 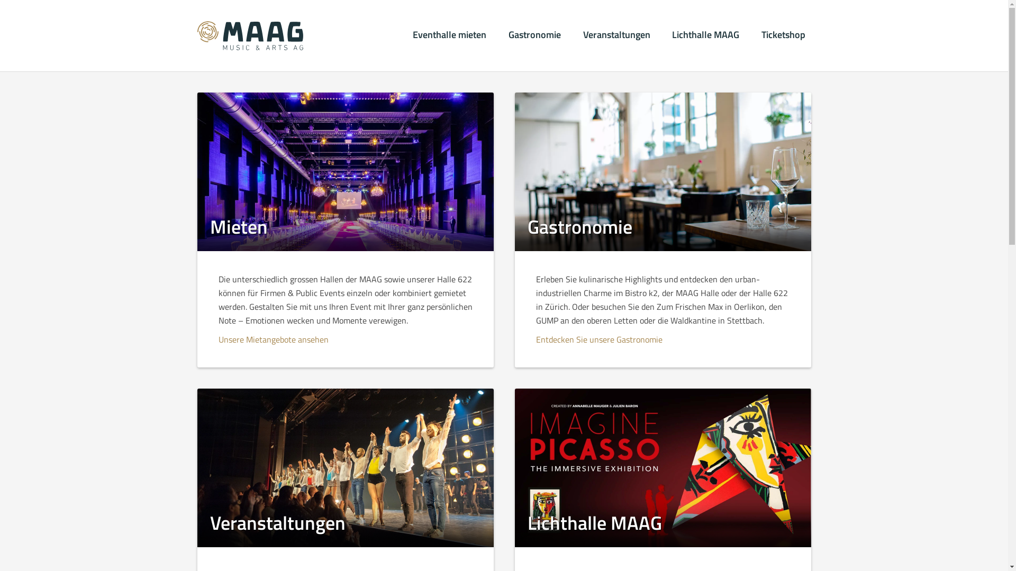 What do you see at coordinates (450, 35) in the screenshot?
I see `Eventhalle mieten` at bounding box center [450, 35].